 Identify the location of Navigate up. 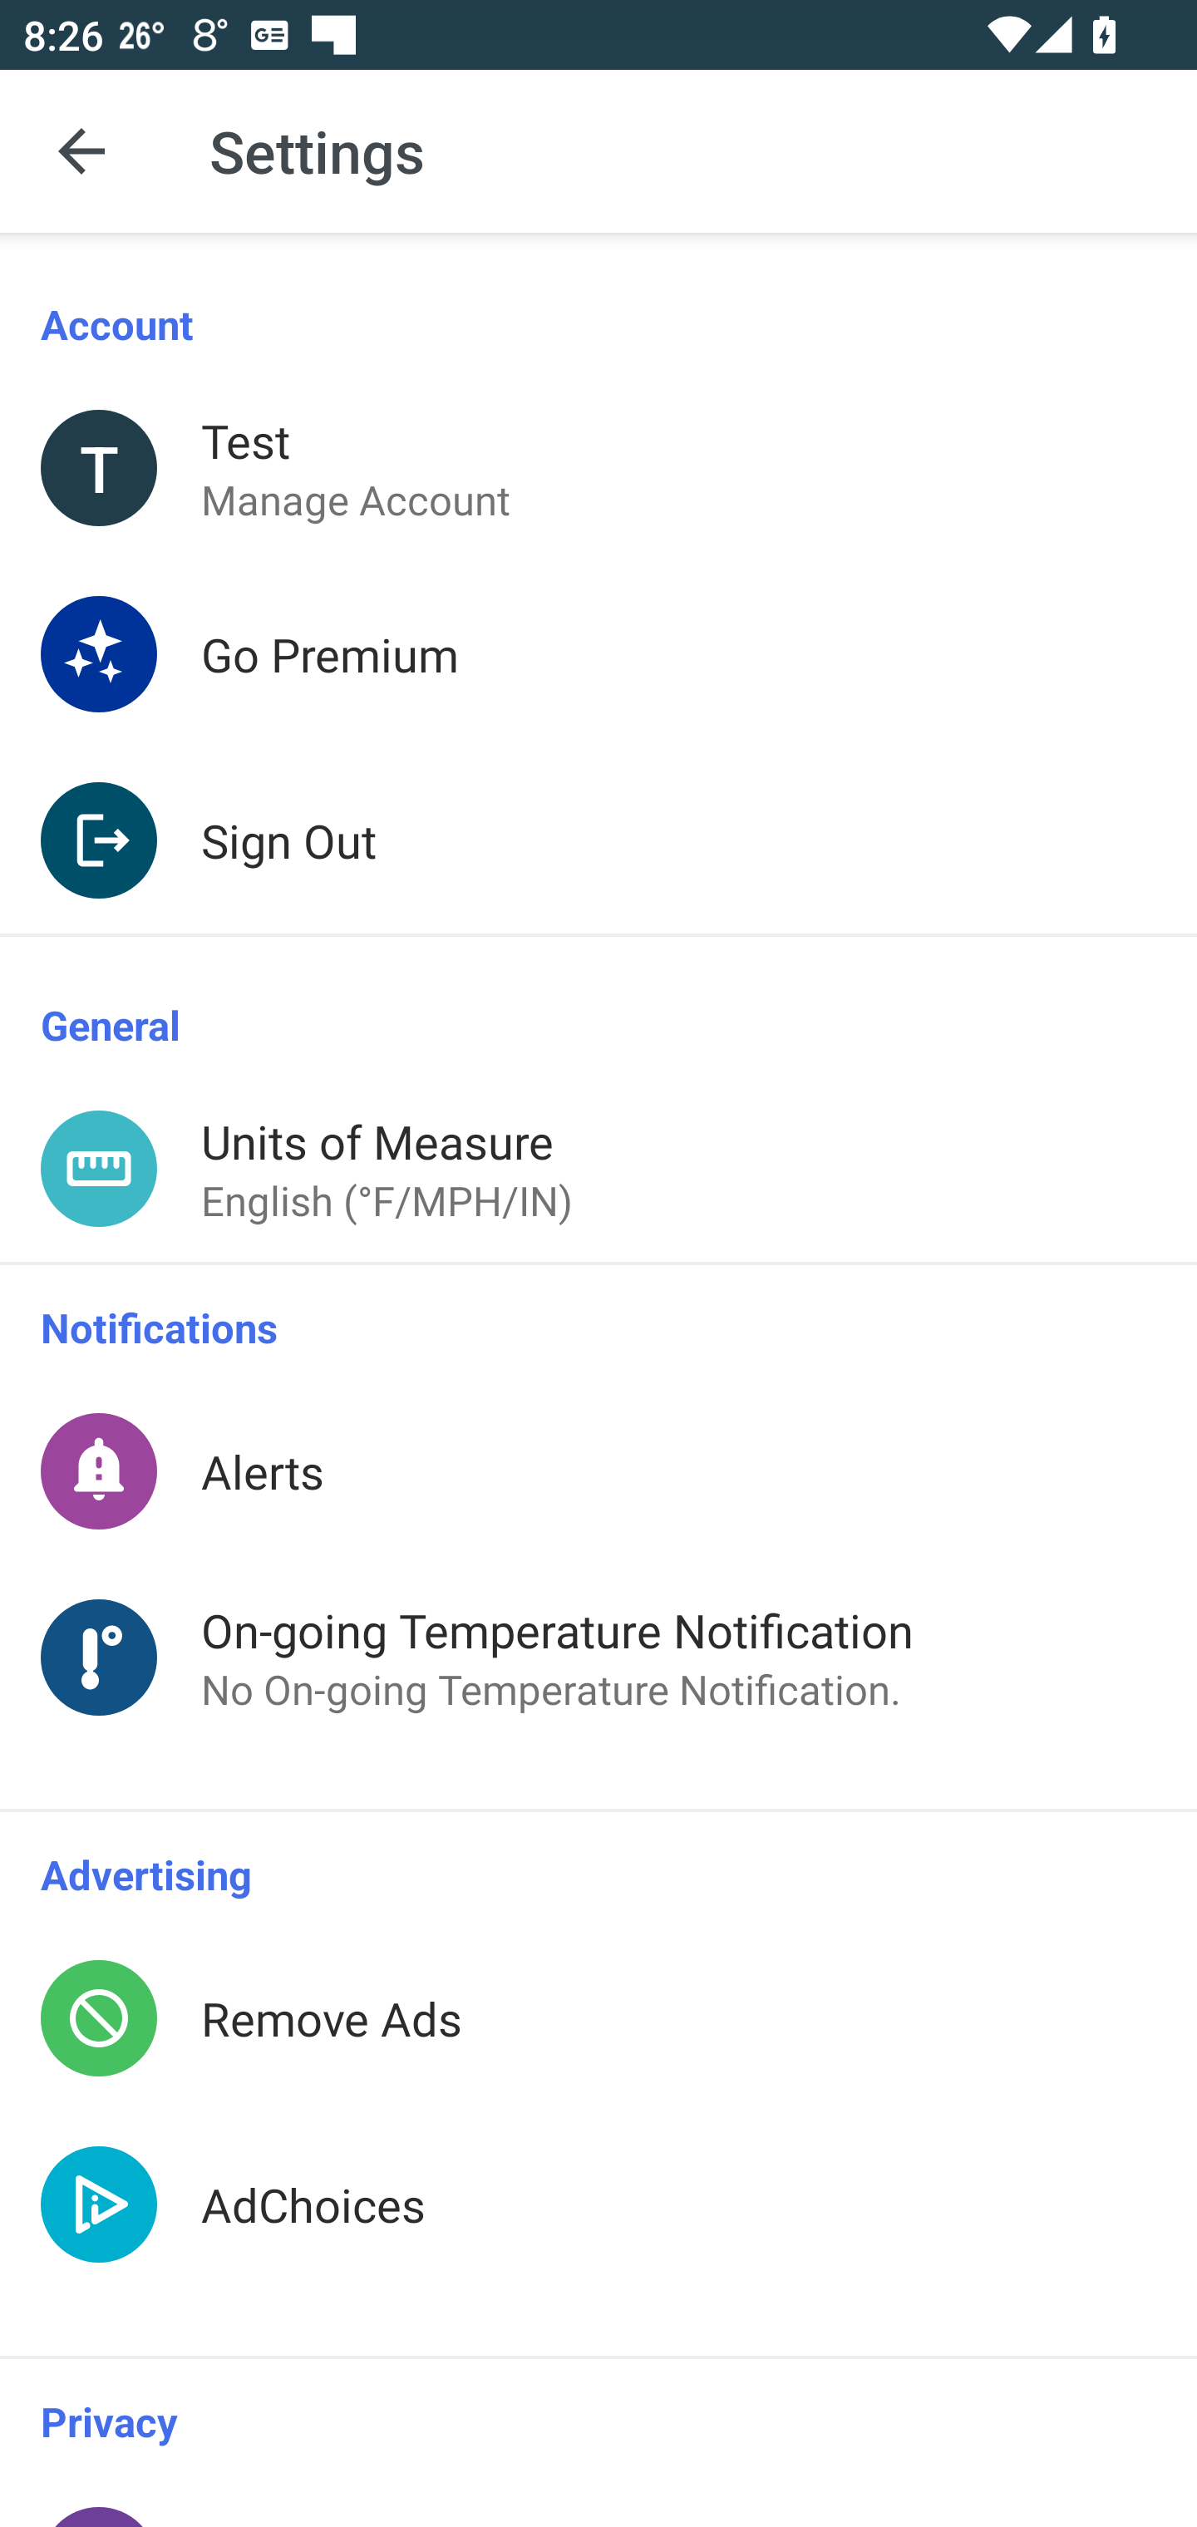
(81, 151).